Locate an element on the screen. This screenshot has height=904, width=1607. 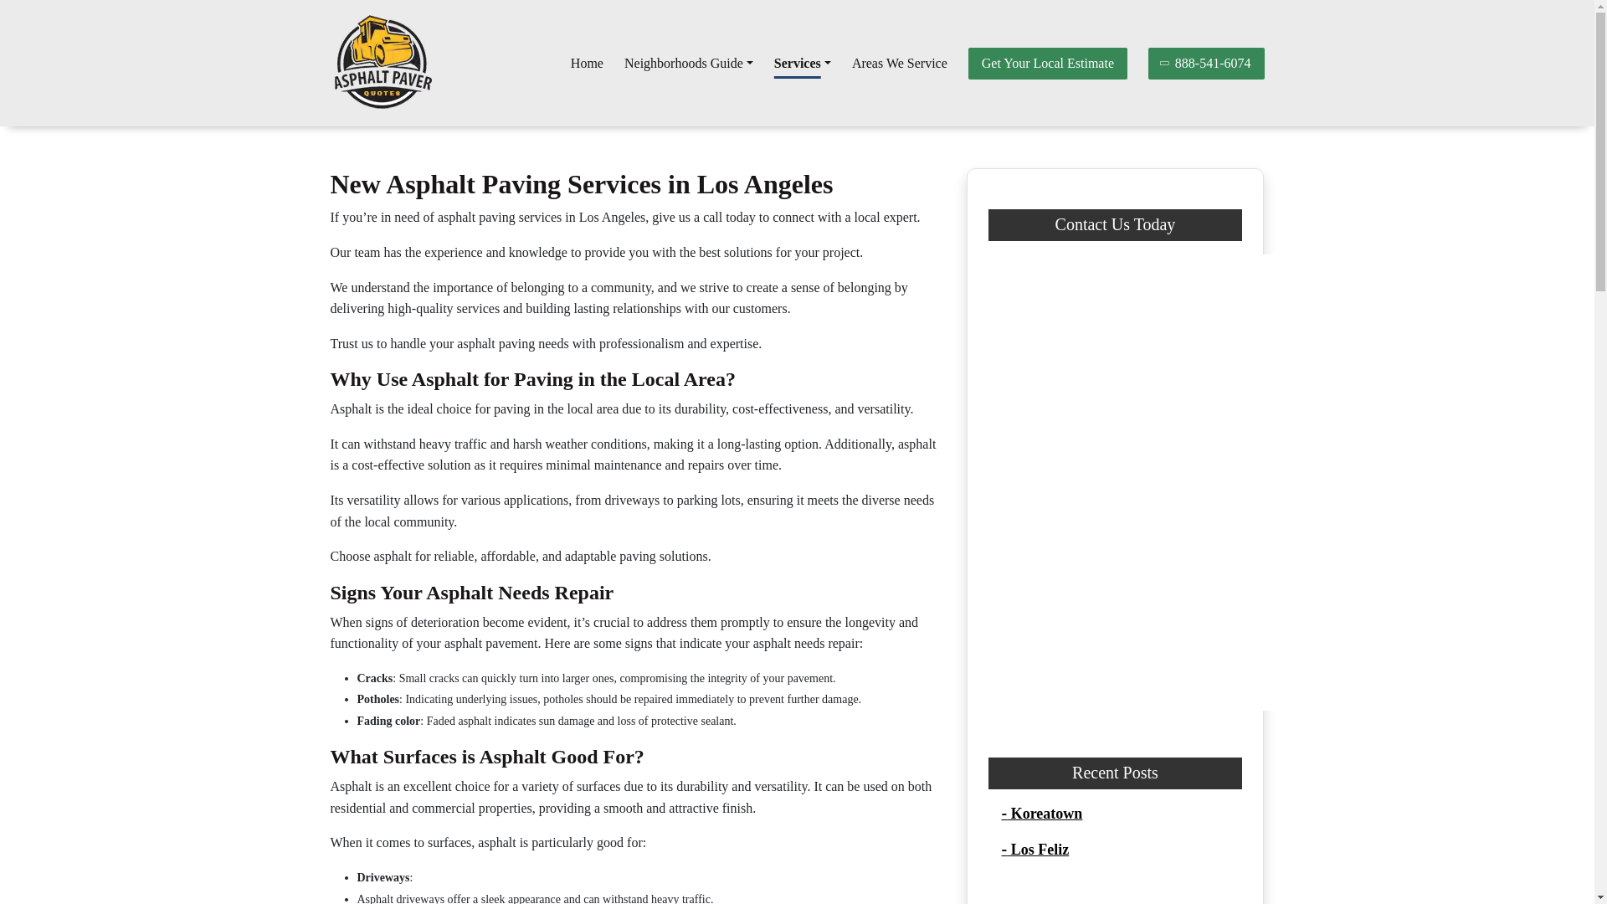
Neighborhoods Guide is located at coordinates (689, 64).